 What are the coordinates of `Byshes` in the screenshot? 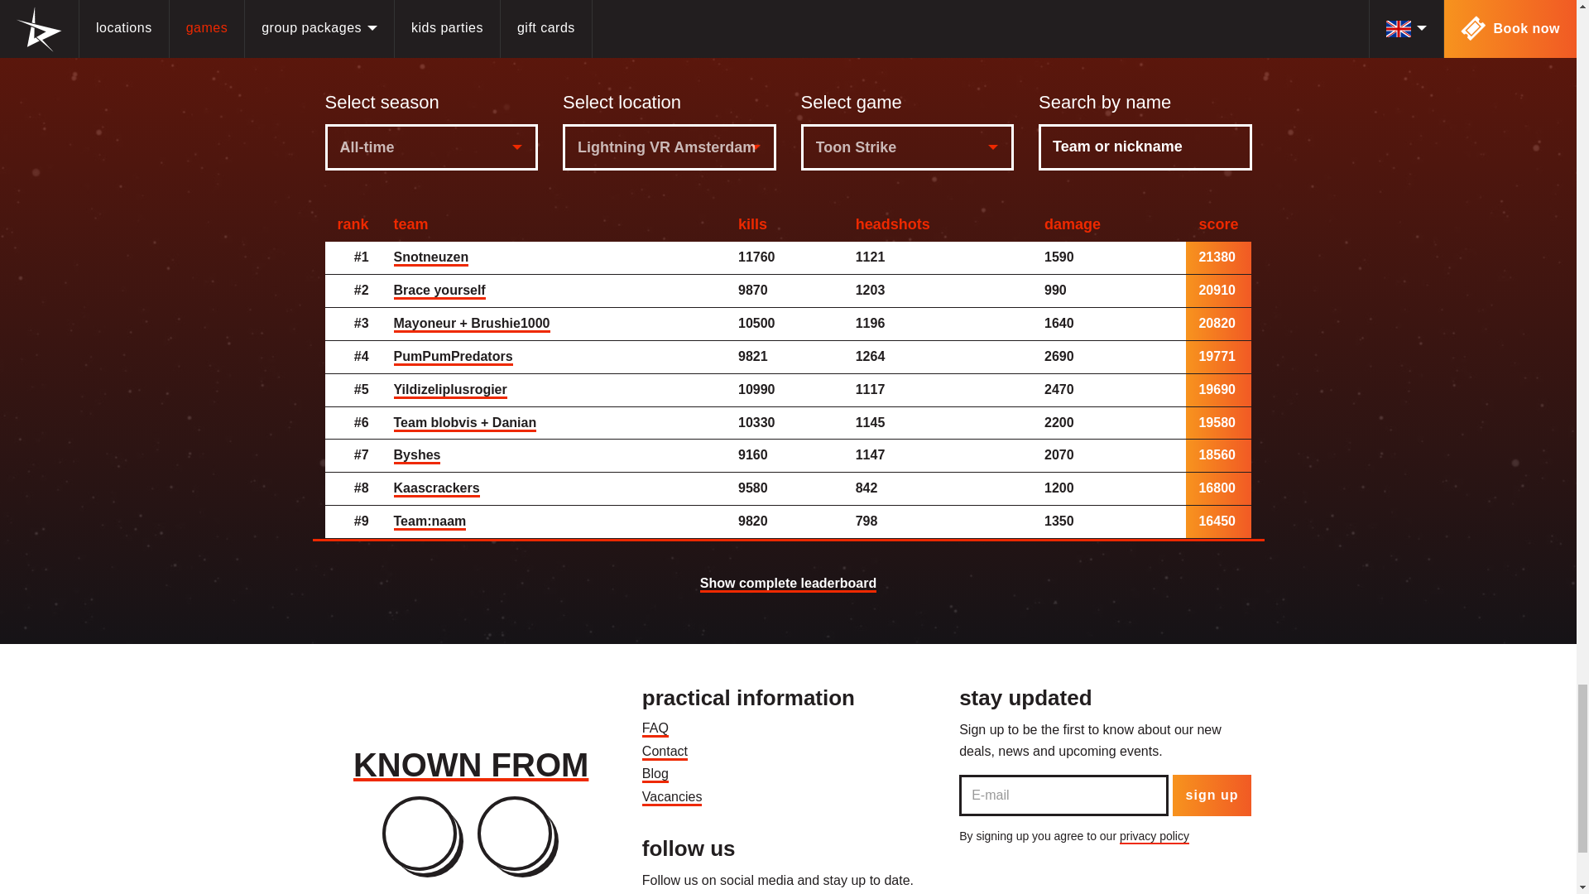 It's located at (417, 455).